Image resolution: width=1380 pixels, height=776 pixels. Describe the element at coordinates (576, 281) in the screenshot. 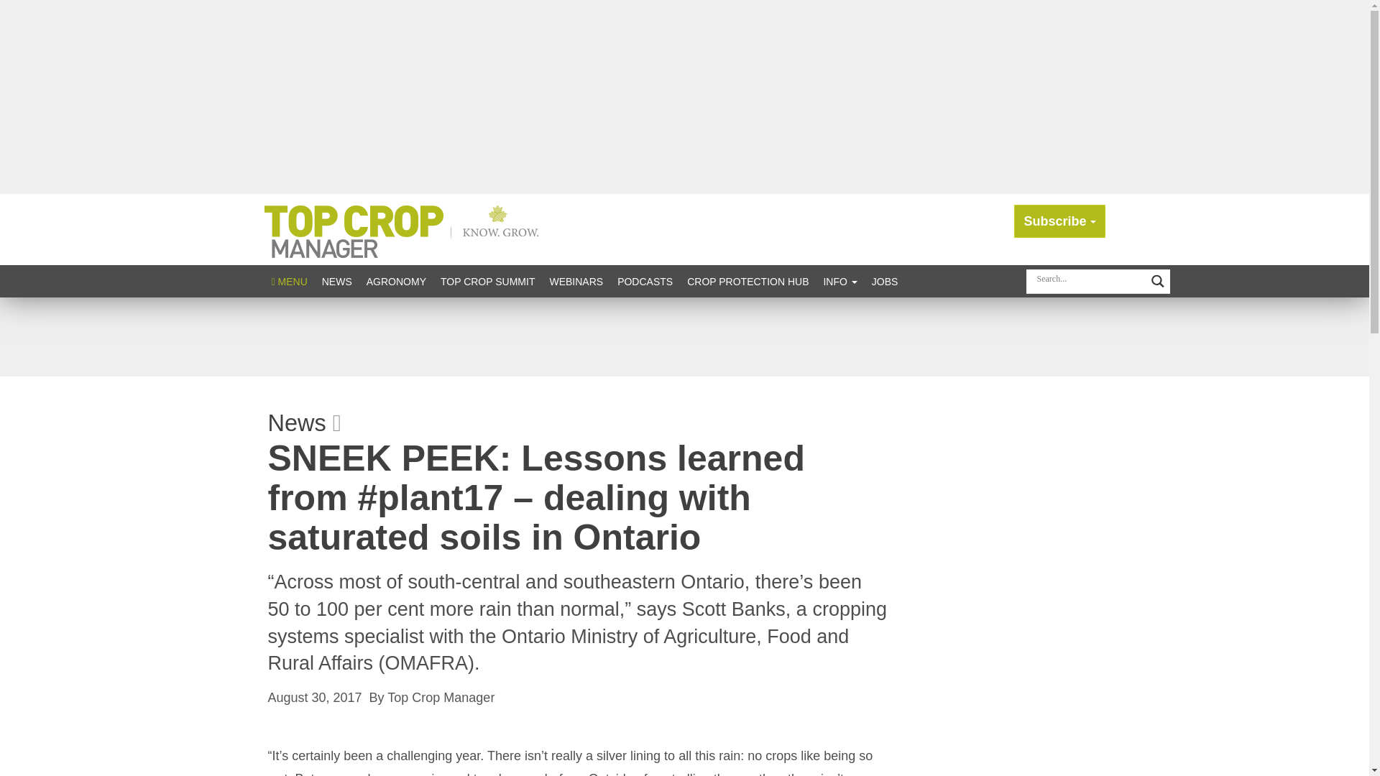

I see `WEBINARS` at that location.